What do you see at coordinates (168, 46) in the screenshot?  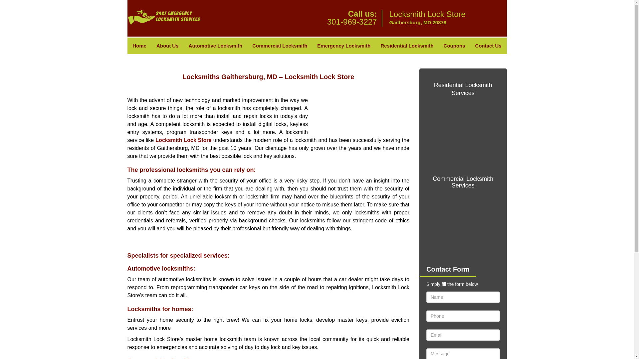 I see `About Us` at bounding box center [168, 46].